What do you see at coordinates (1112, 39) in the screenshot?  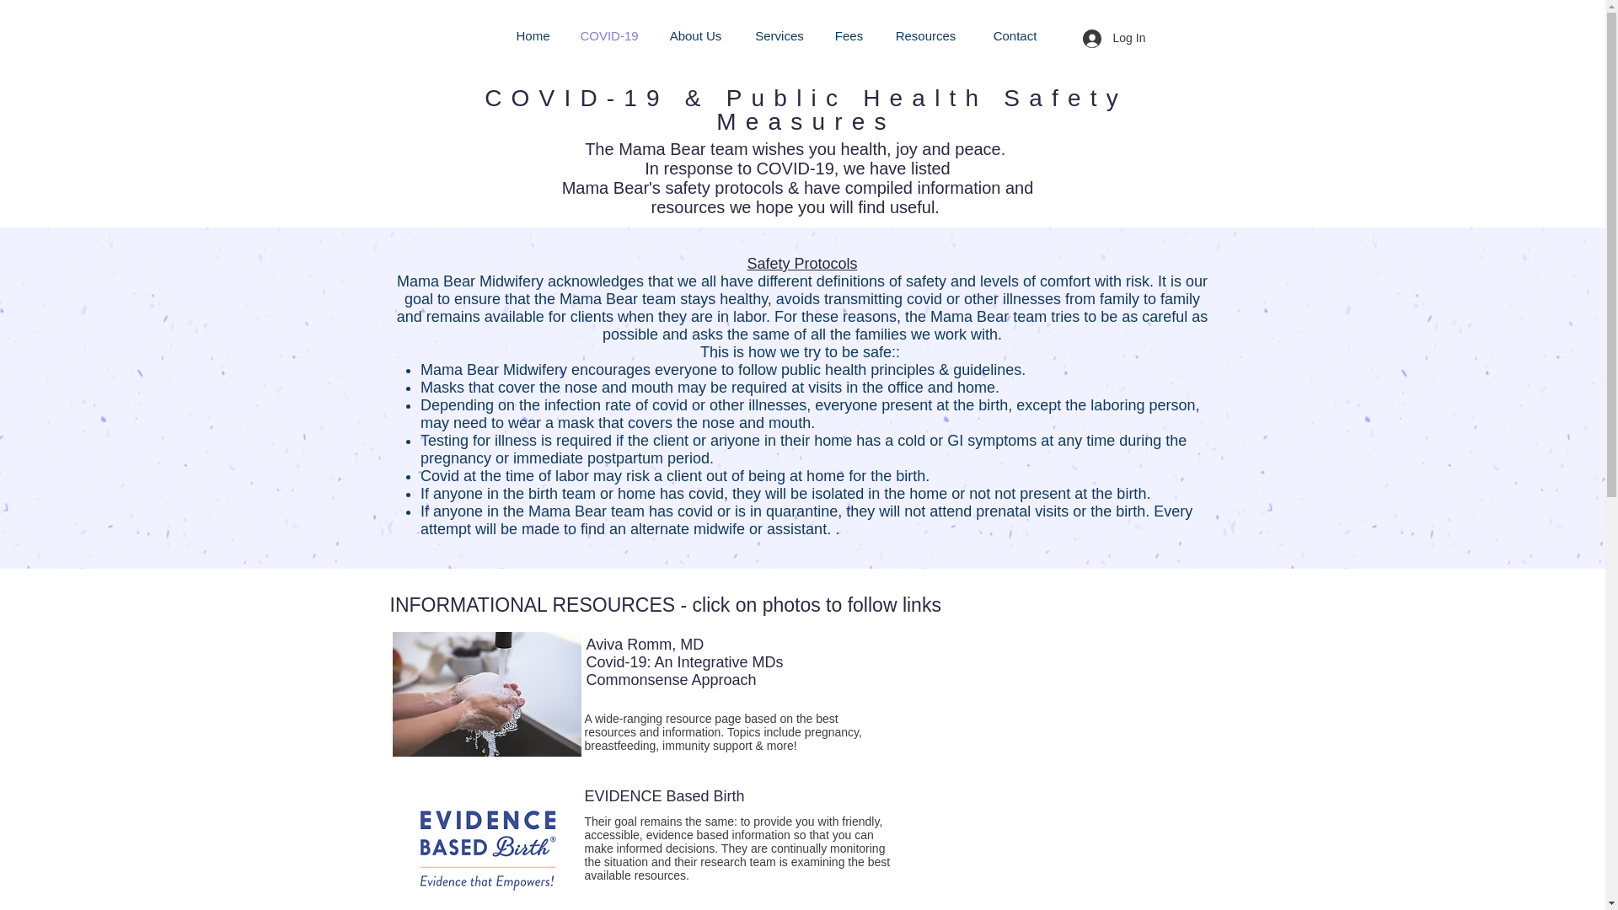 I see `Log In` at bounding box center [1112, 39].